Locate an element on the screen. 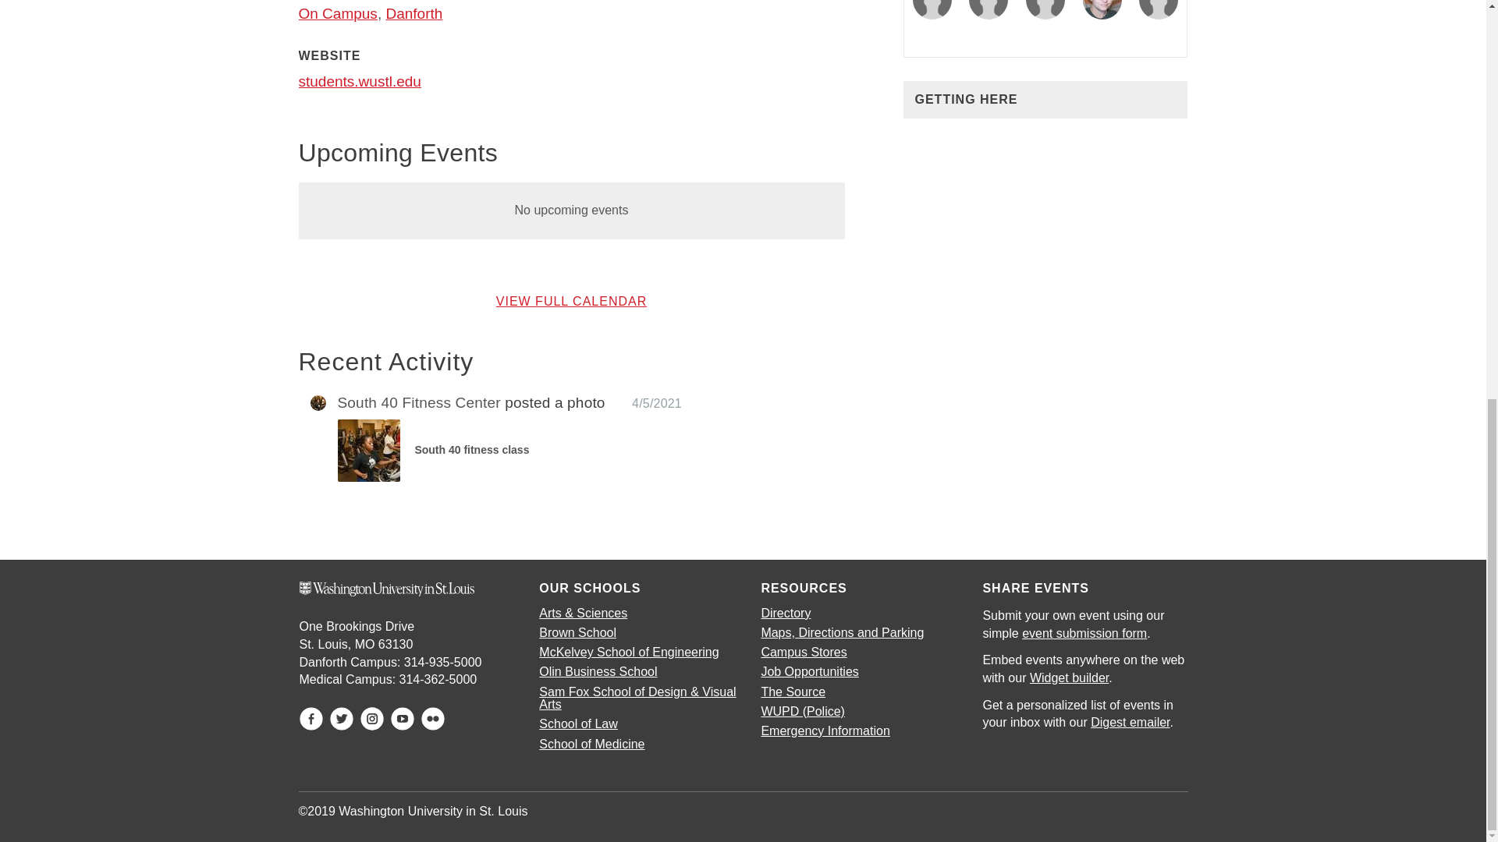 This screenshot has width=1498, height=842. McKelvey School of Engineering is located at coordinates (629, 652).